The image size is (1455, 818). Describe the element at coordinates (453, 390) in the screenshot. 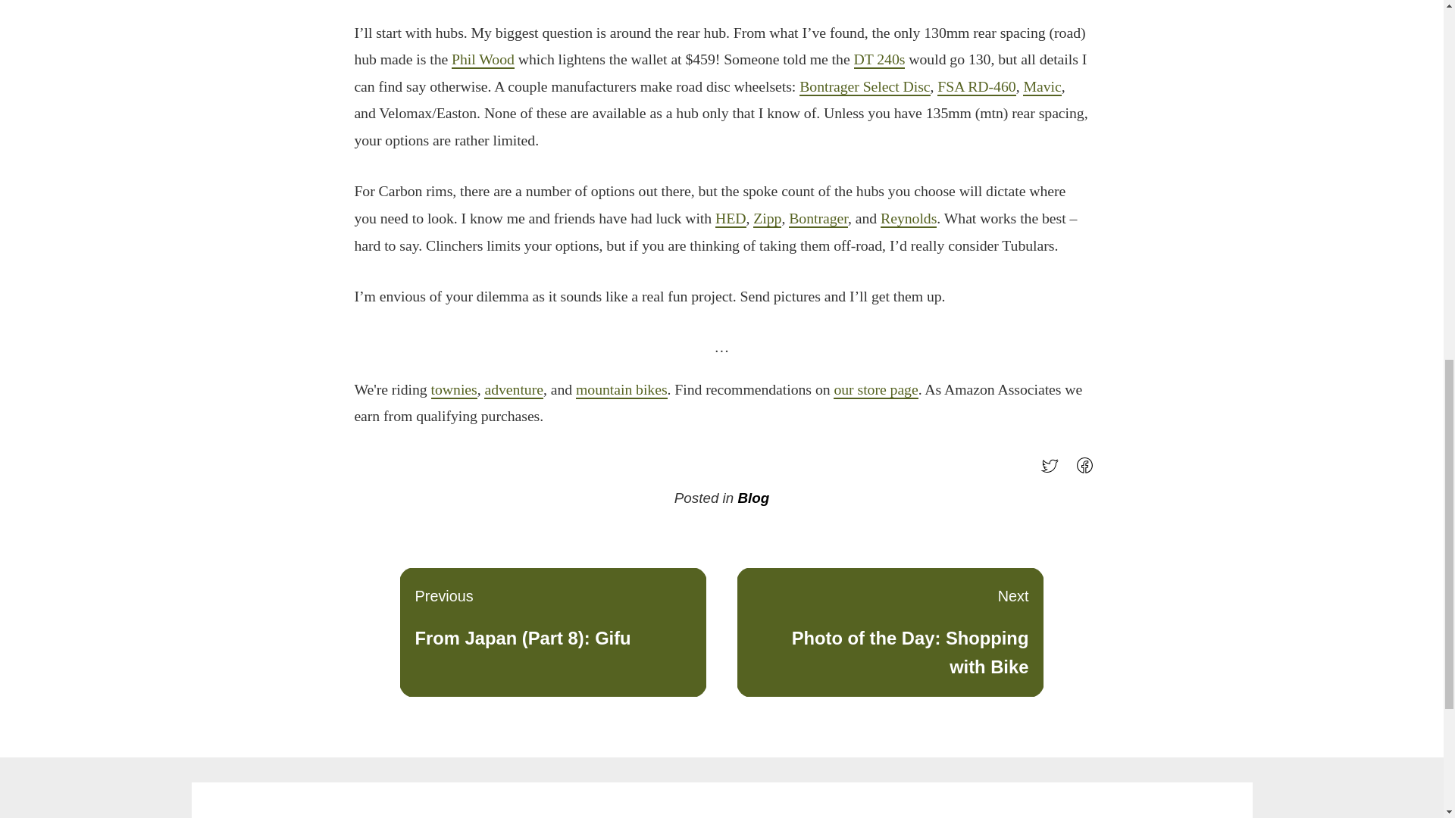

I see `townies` at that location.